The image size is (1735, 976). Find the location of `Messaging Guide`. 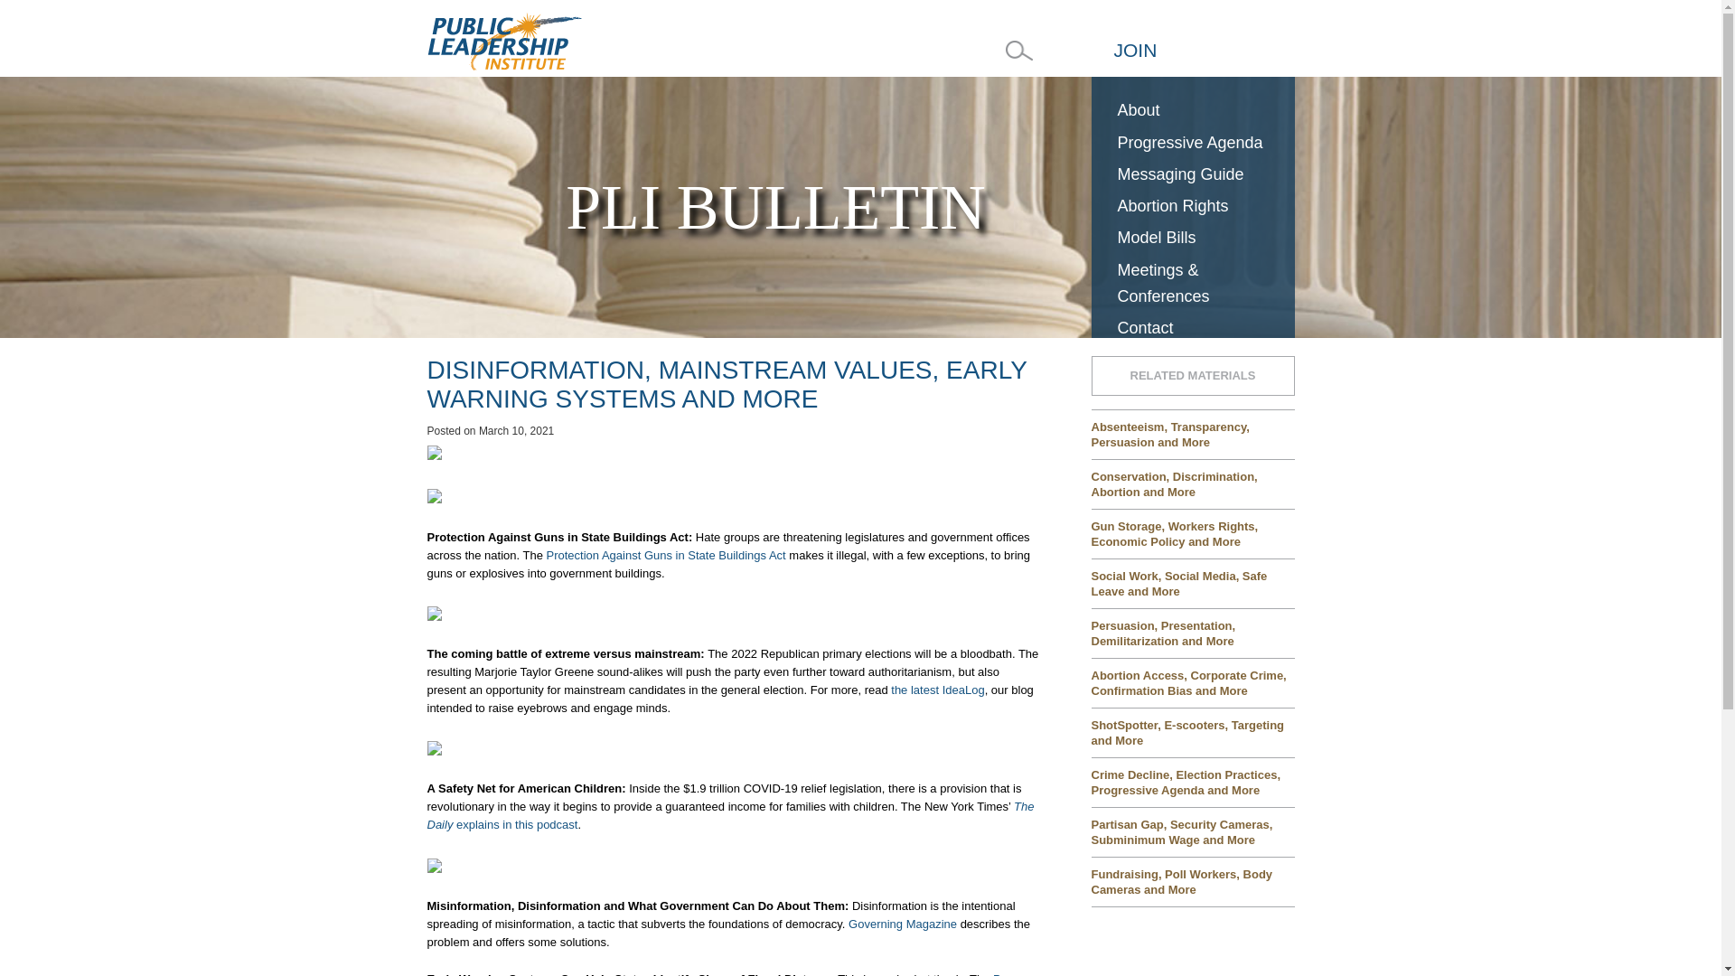

Messaging Guide is located at coordinates (1193, 174).